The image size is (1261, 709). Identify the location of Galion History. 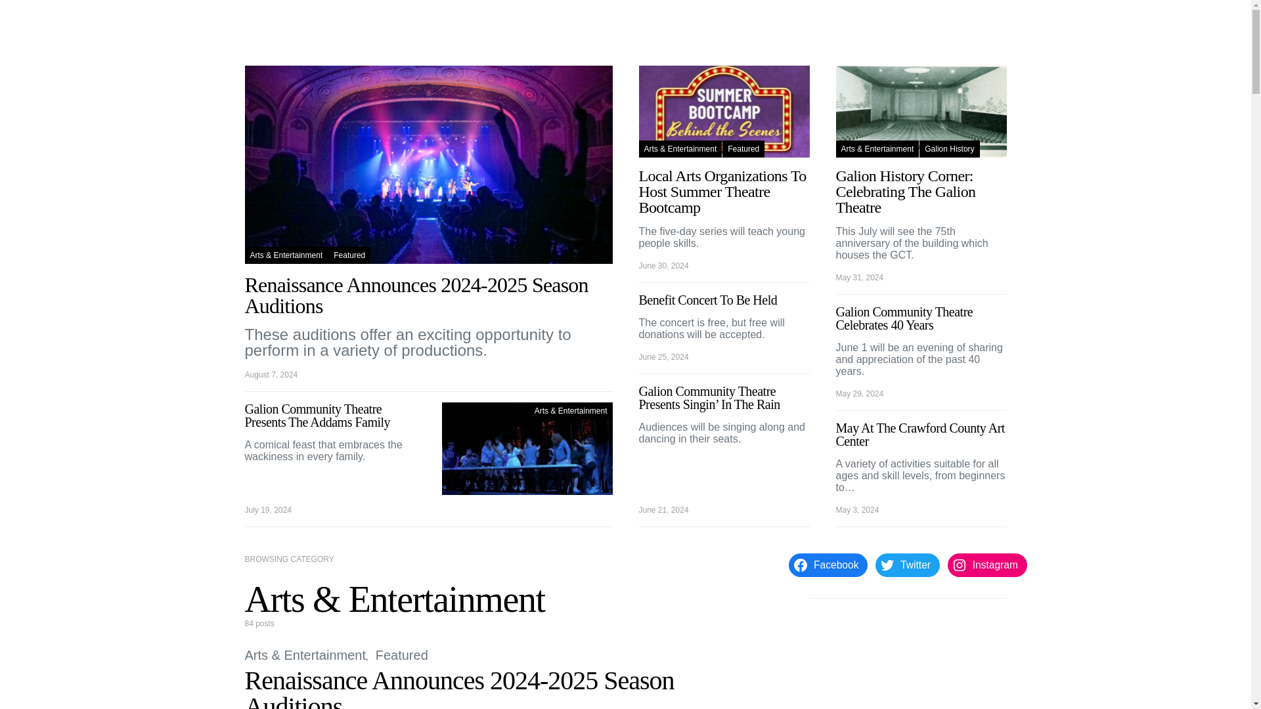
(949, 148).